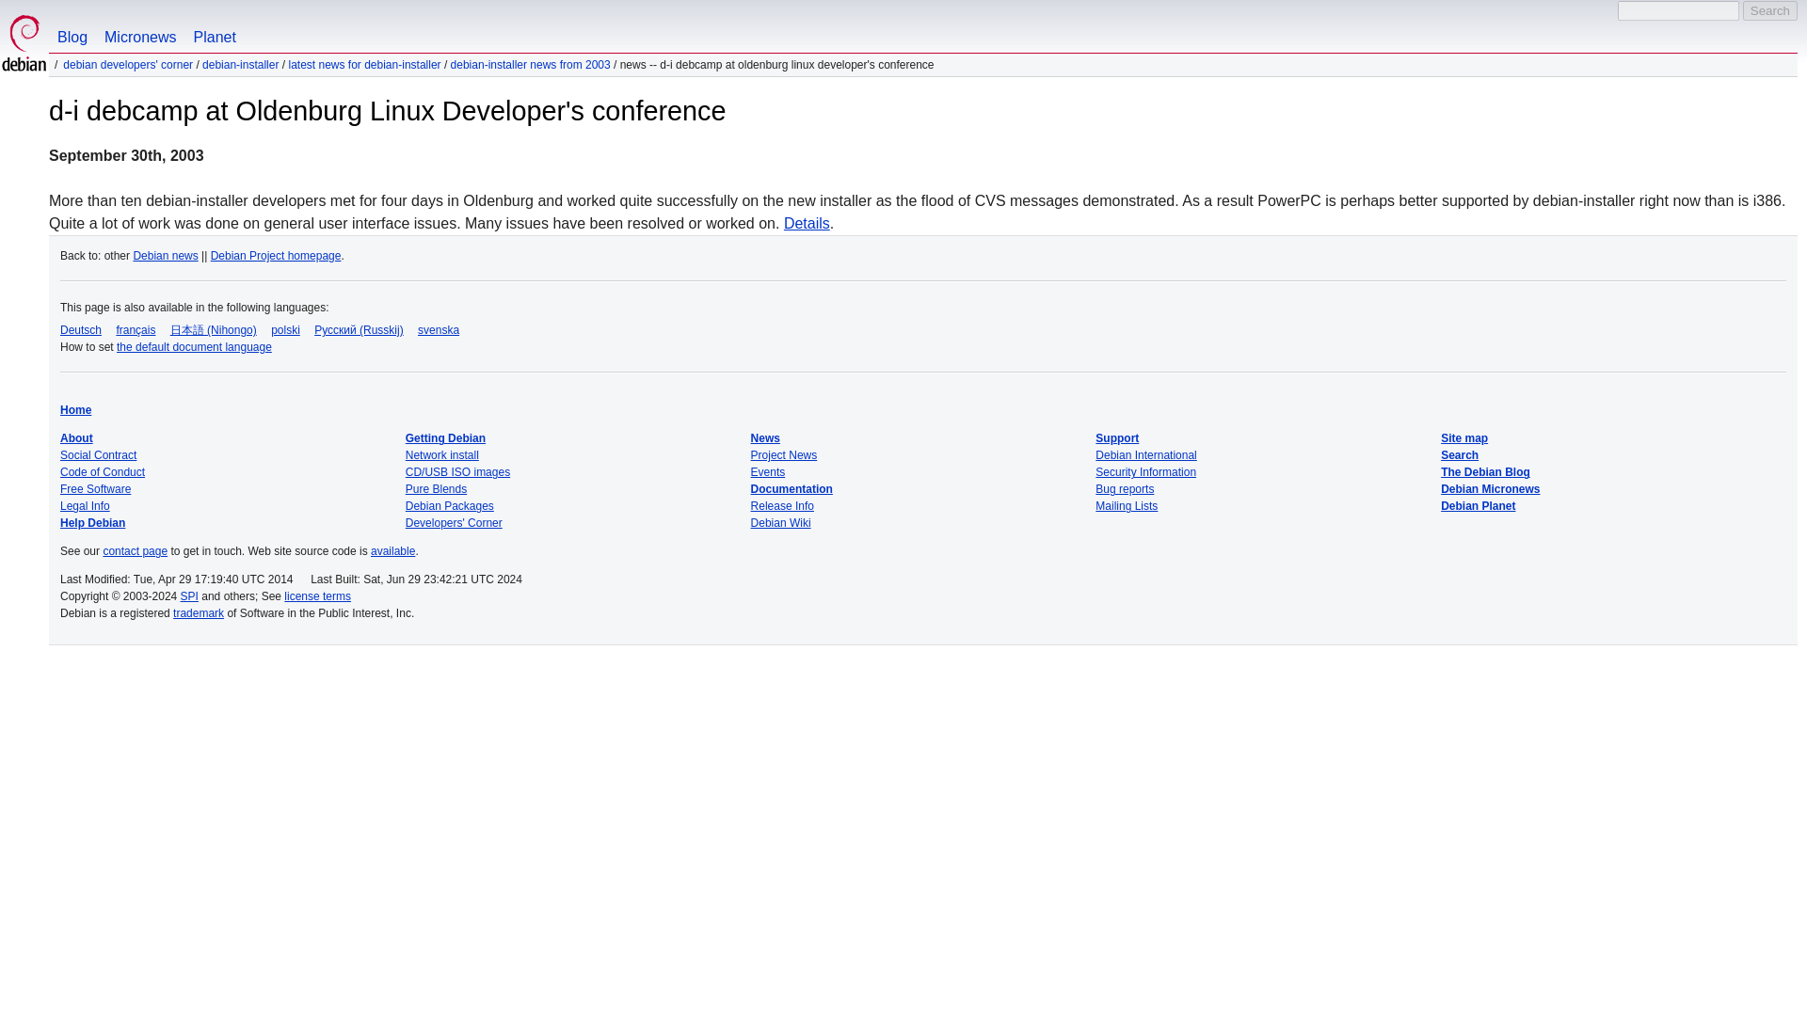 The width and height of the screenshot is (1807, 1016). I want to click on debian-installer news from 2003, so click(530, 64).